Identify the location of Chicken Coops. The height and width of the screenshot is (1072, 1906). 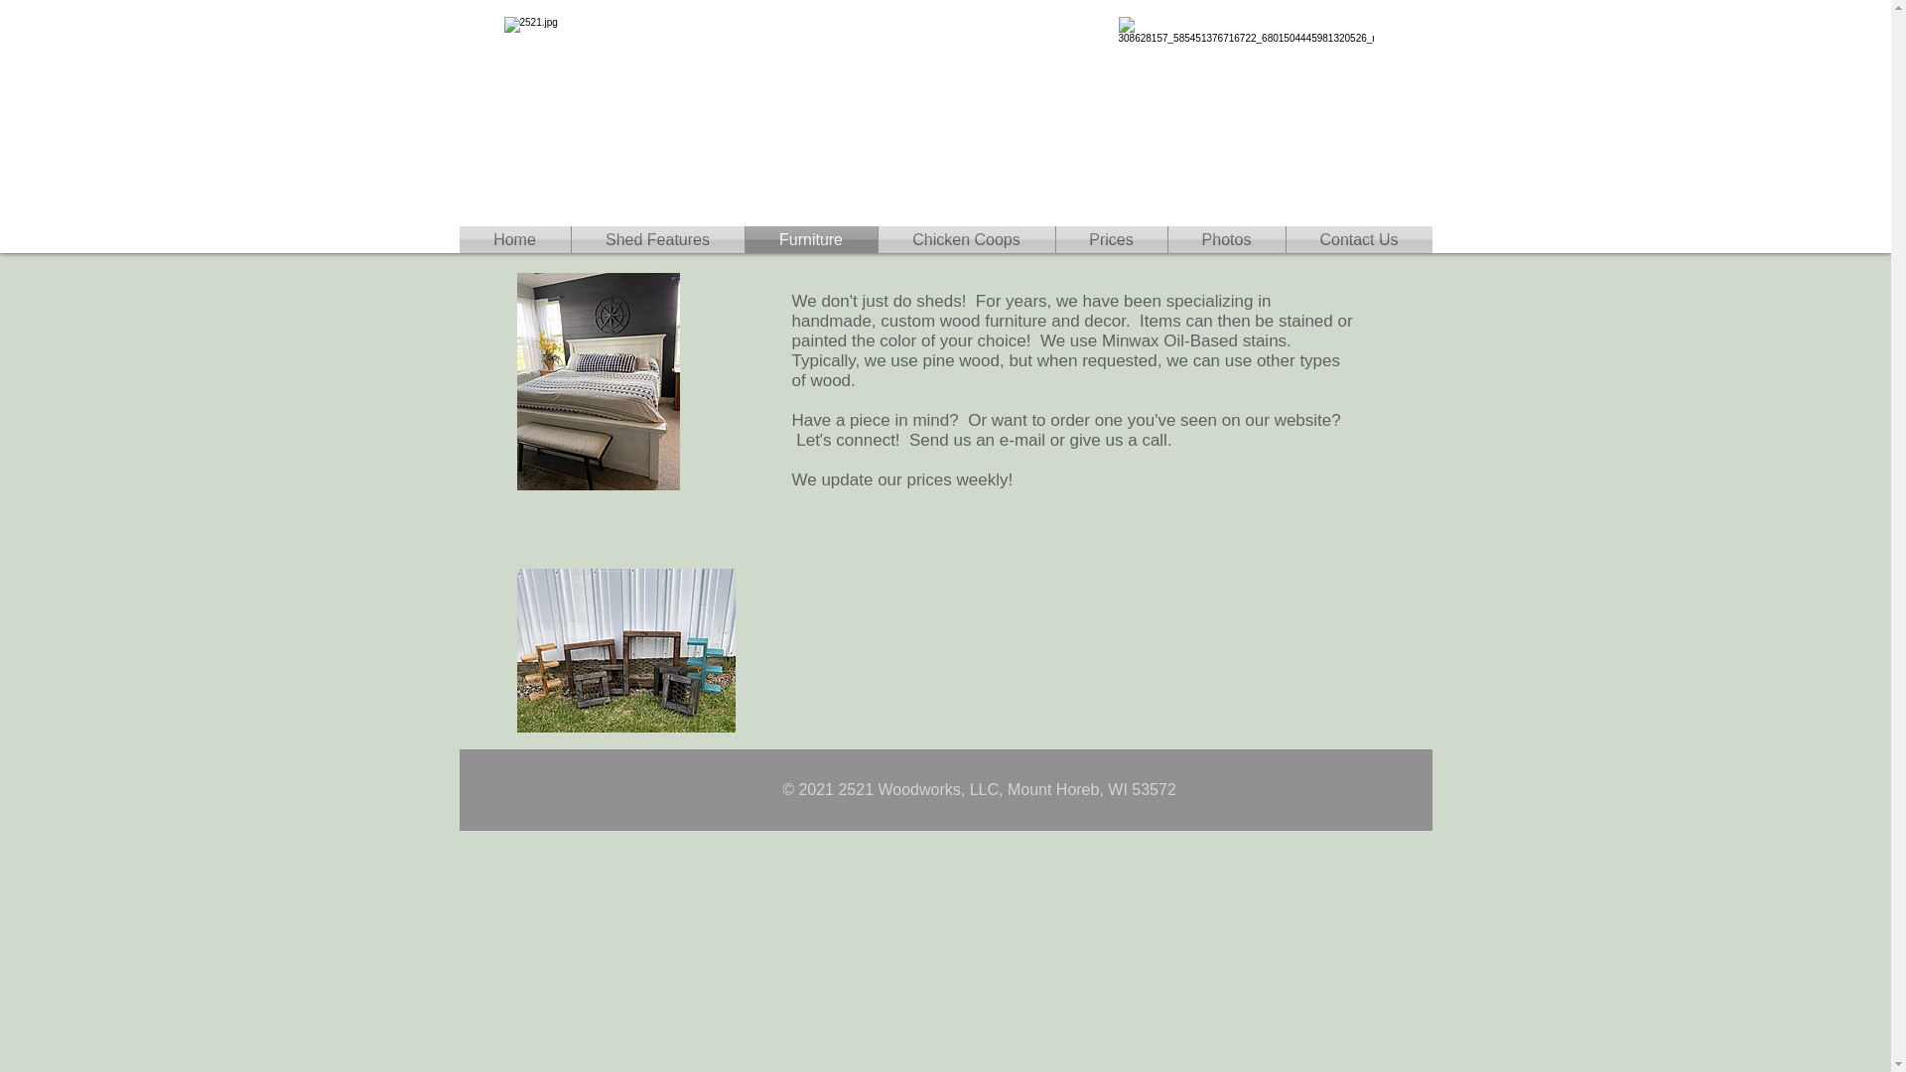
(966, 240).